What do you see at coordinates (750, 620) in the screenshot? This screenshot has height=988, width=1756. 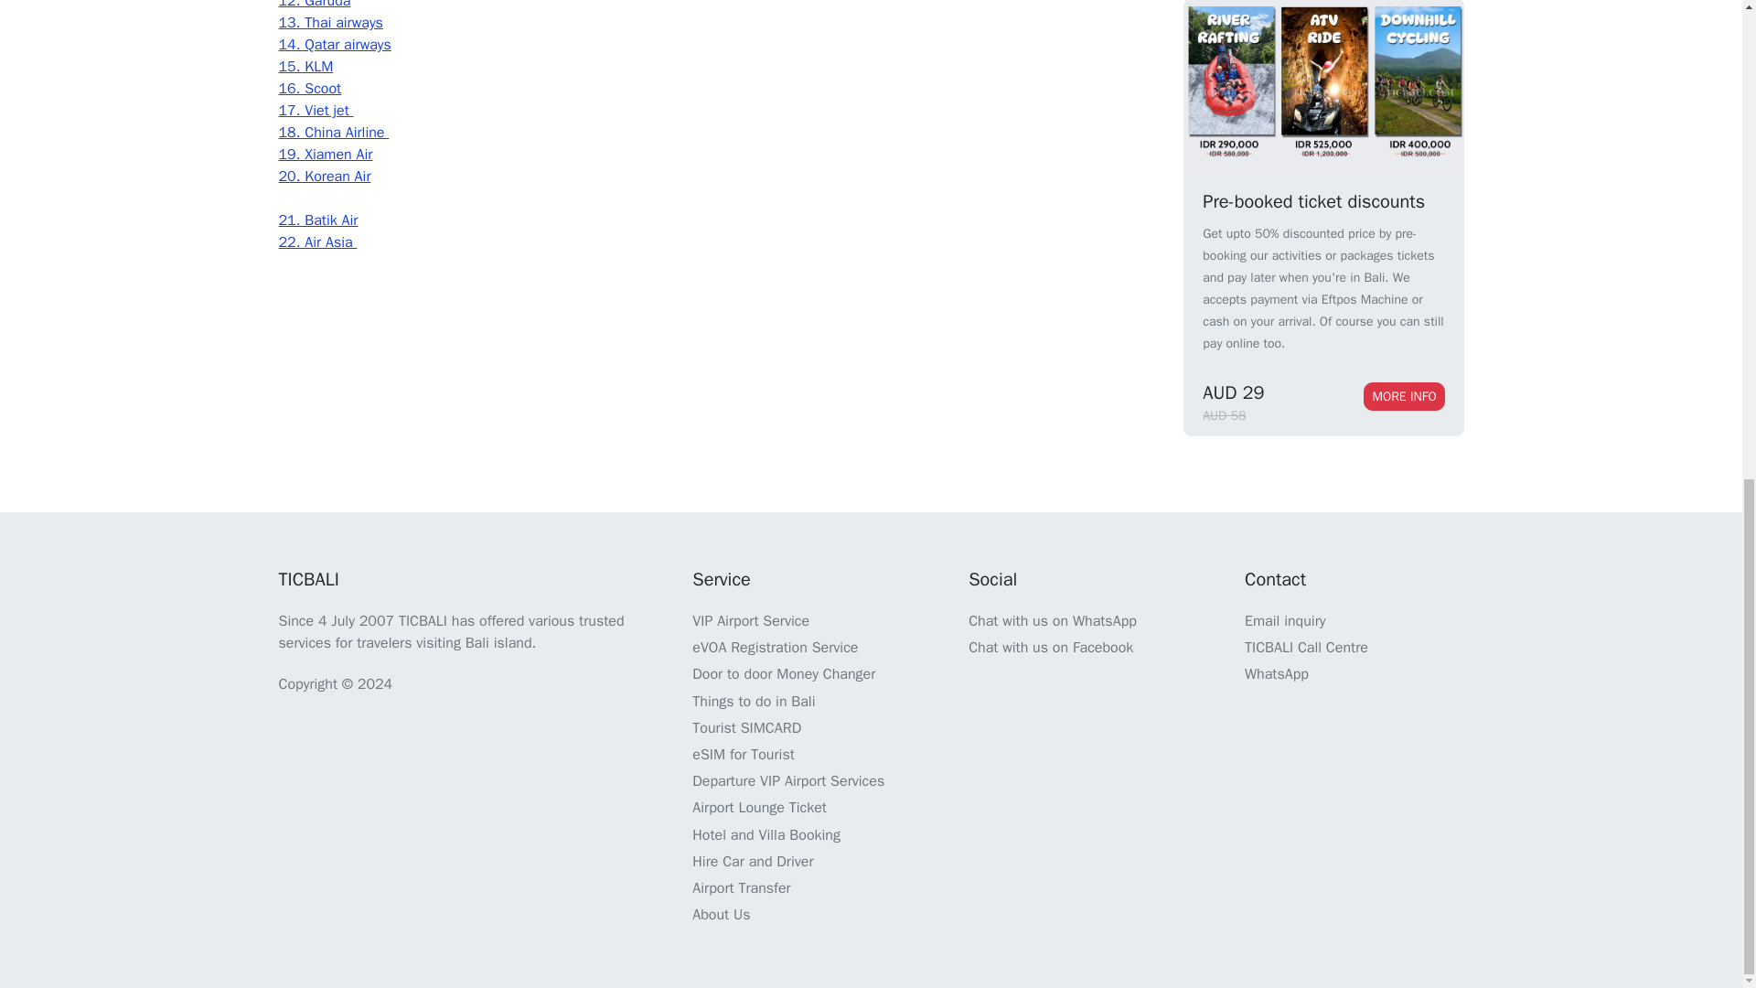 I see `VIP Airport Service` at bounding box center [750, 620].